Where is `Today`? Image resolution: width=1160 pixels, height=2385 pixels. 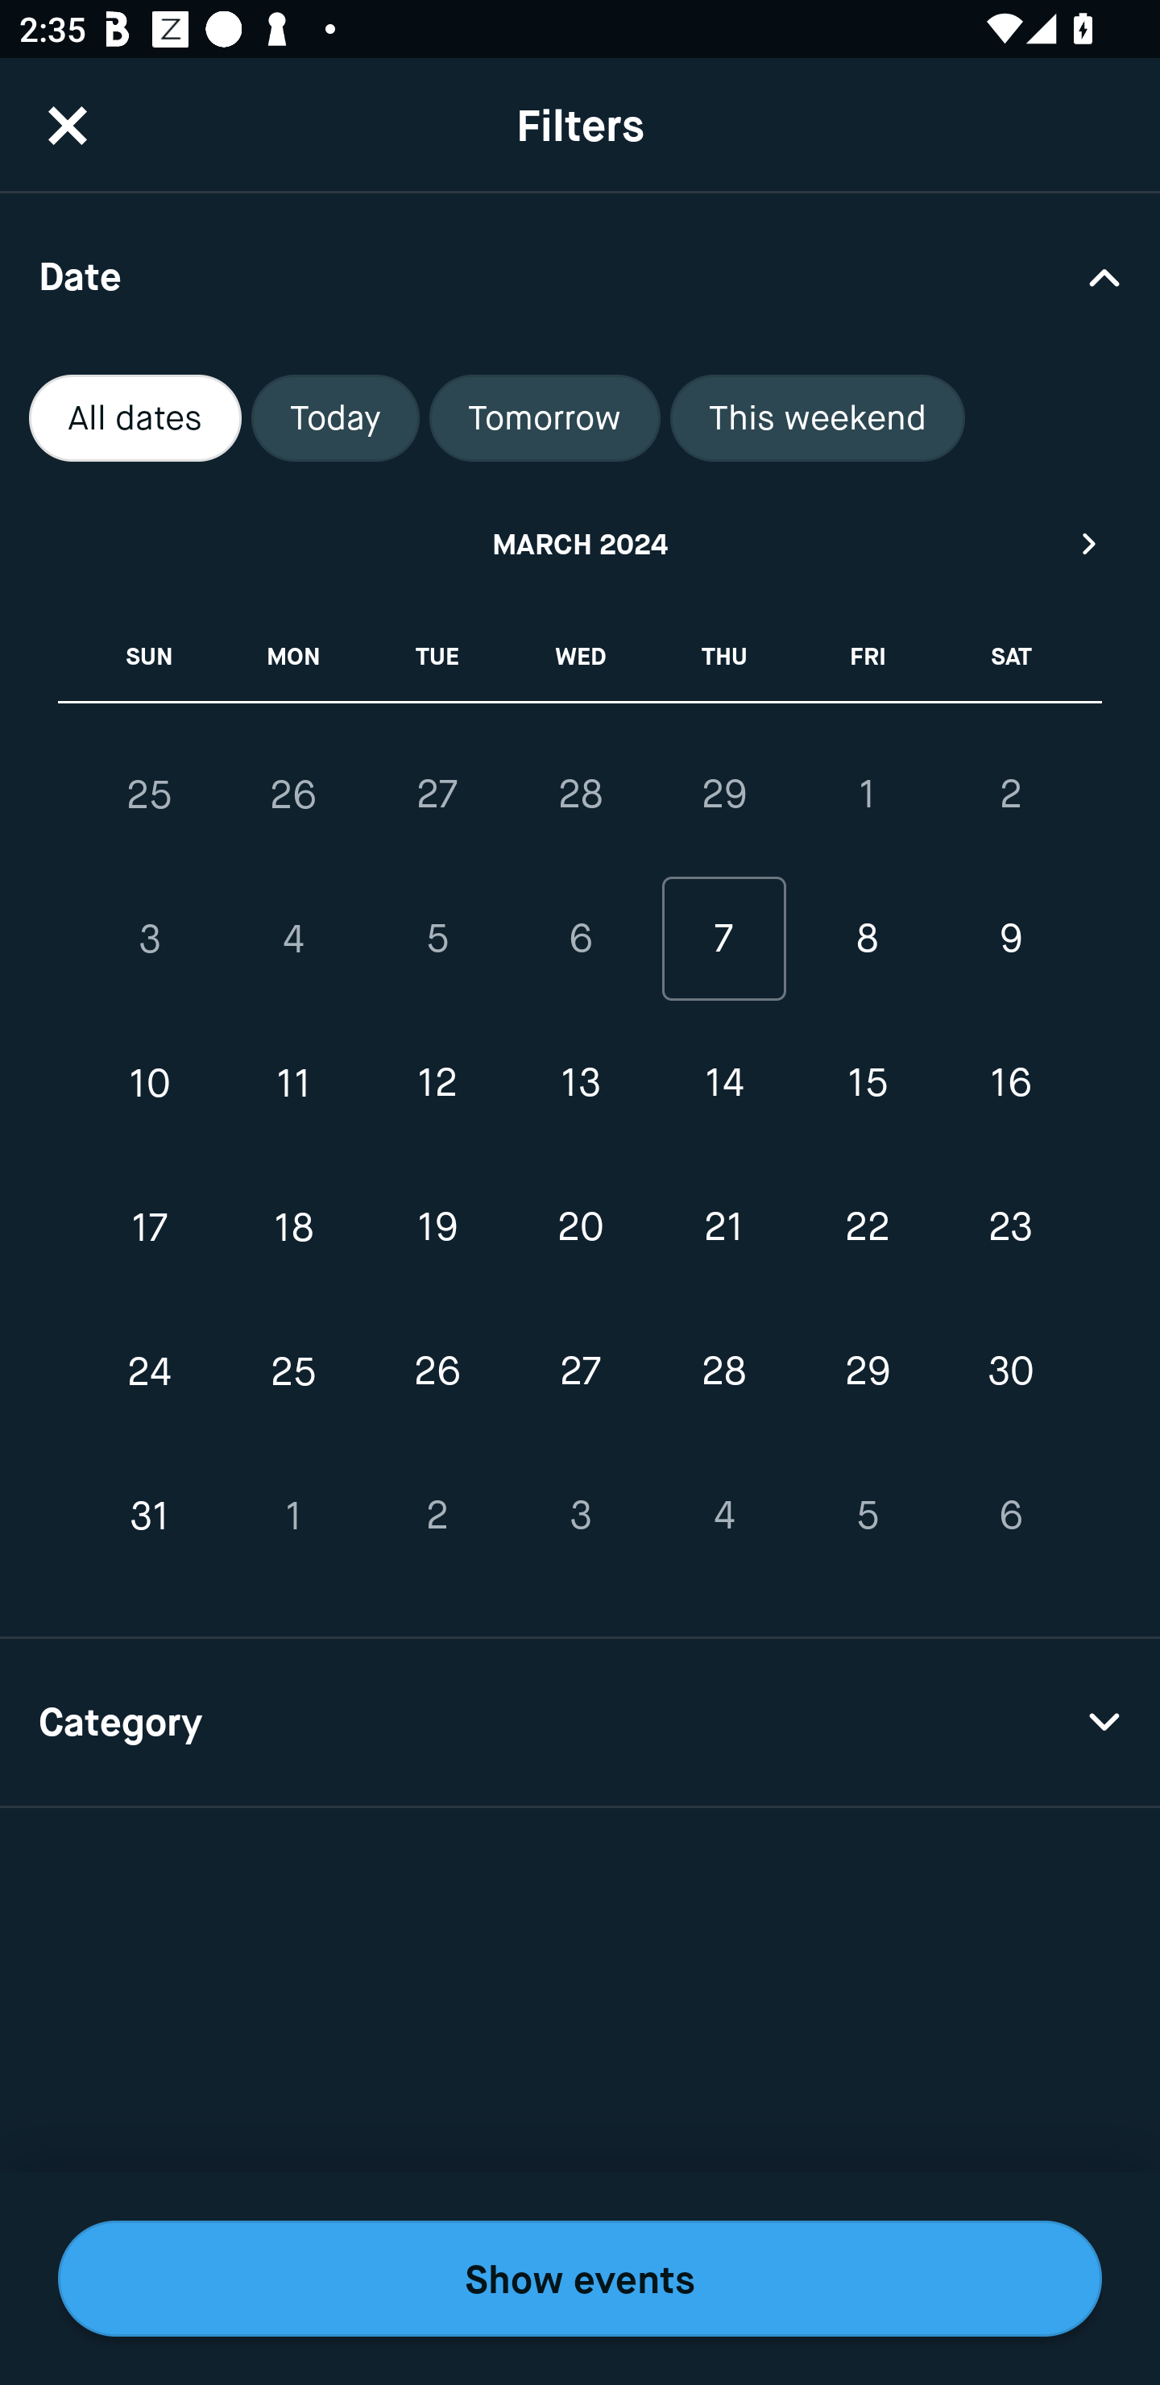
Today is located at coordinates (335, 418).